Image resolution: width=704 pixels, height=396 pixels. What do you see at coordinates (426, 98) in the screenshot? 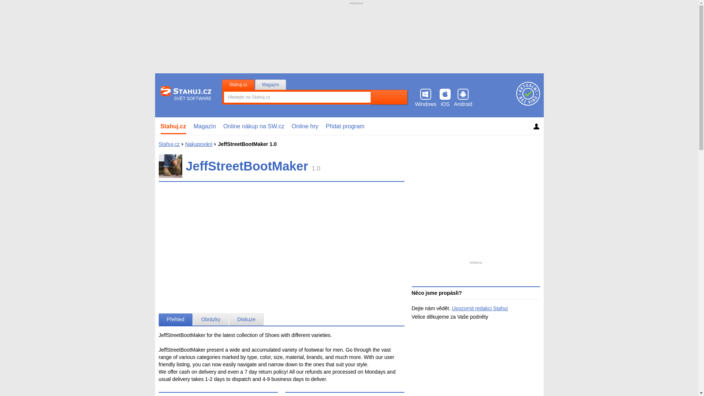
I see `Windows` at bounding box center [426, 98].